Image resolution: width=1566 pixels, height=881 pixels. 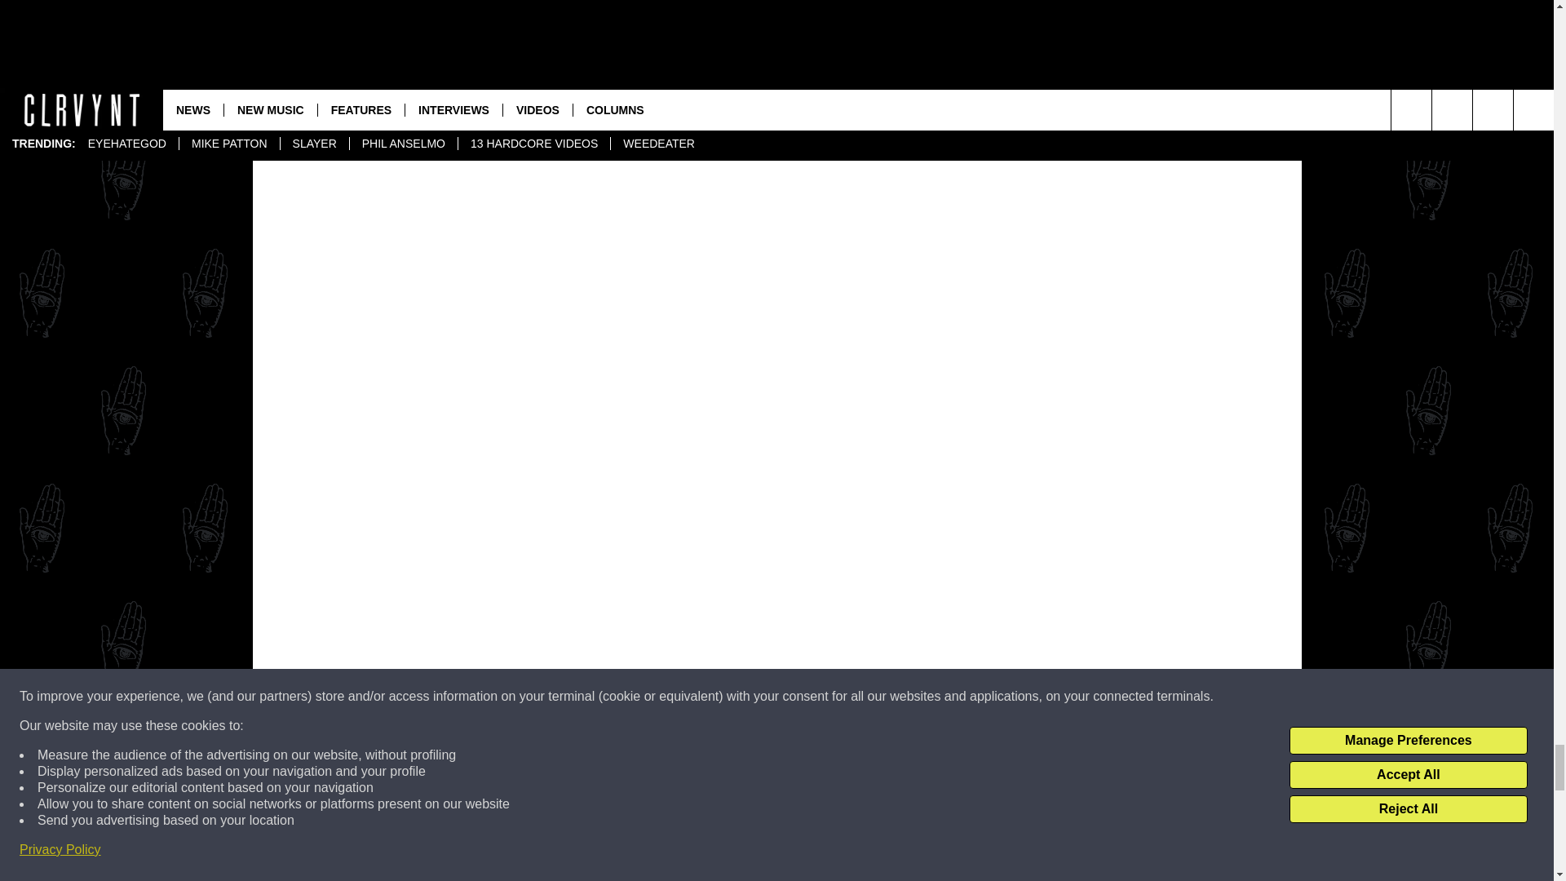 I want to click on THE FOUR HORSEMEN OF ROCK'S APOCALYPSE RODE HIGH LAST WEEK, so click(x=768, y=832).